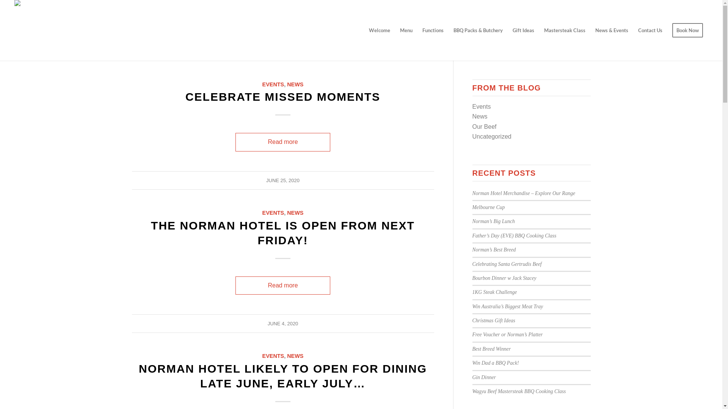  What do you see at coordinates (565, 30) in the screenshot?
I see `Mastersteak Class` at bounding box center [565, 30].